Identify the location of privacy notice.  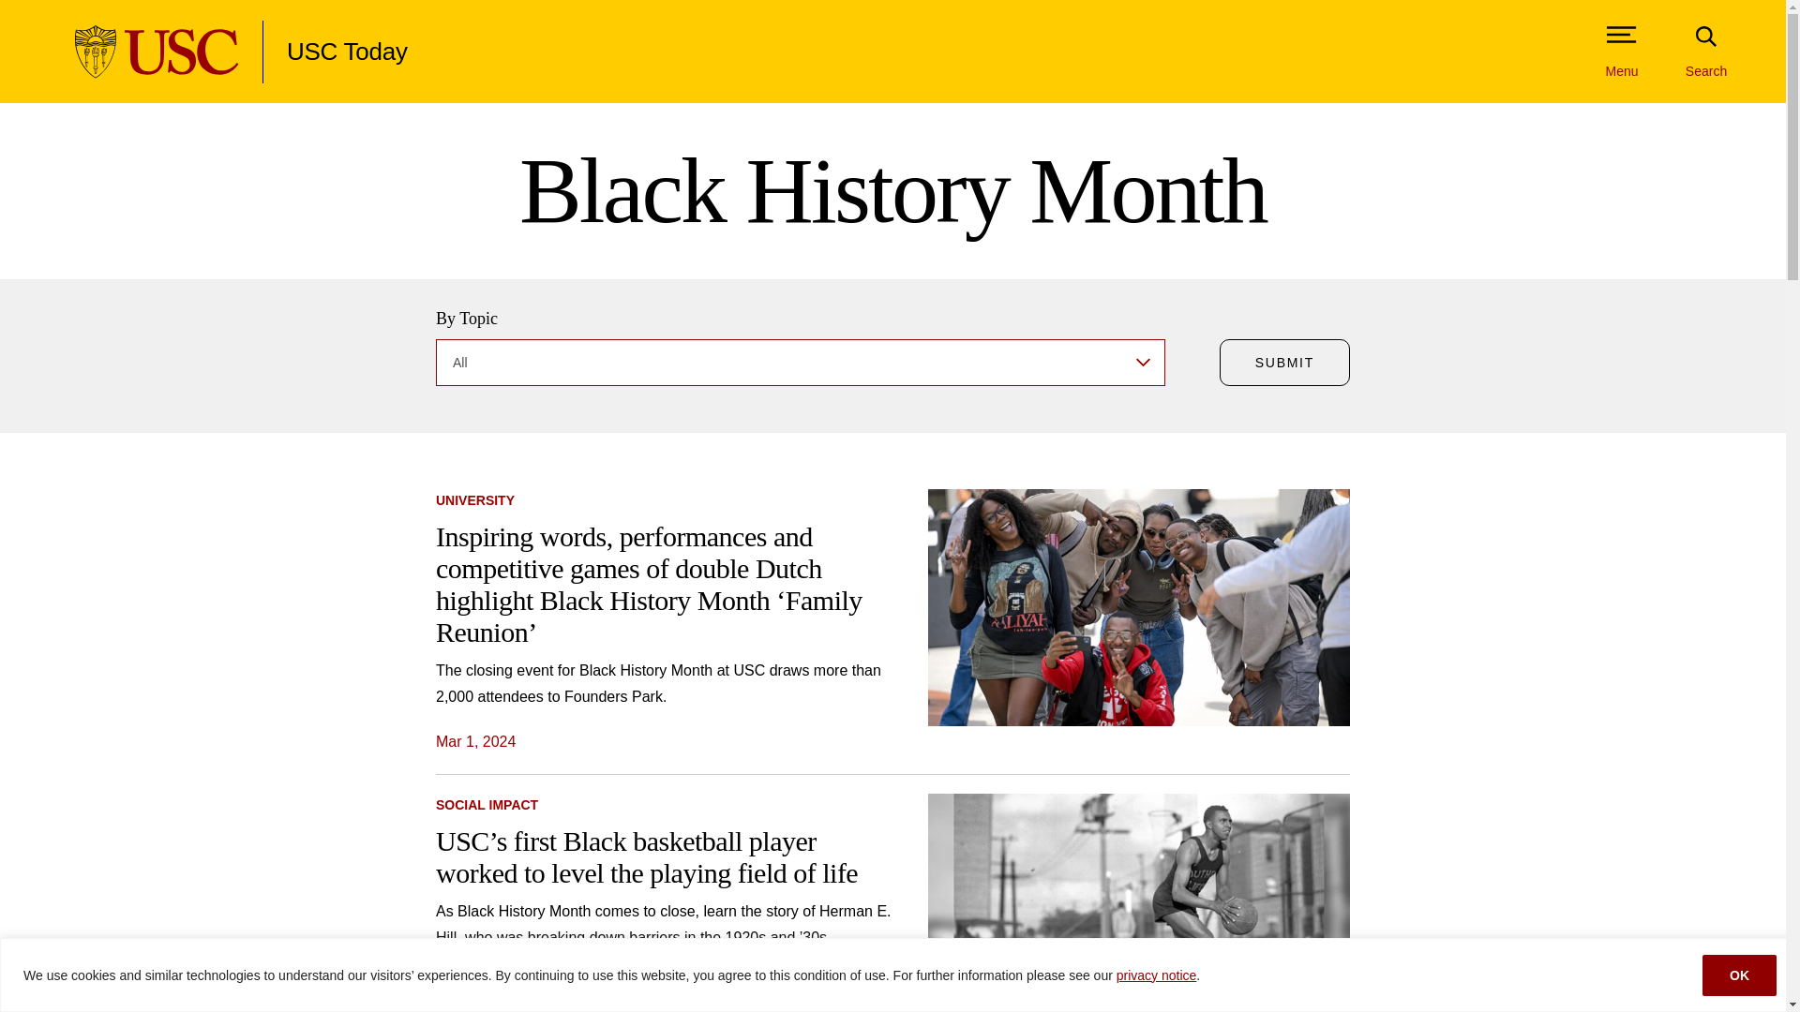
(1156, 975).